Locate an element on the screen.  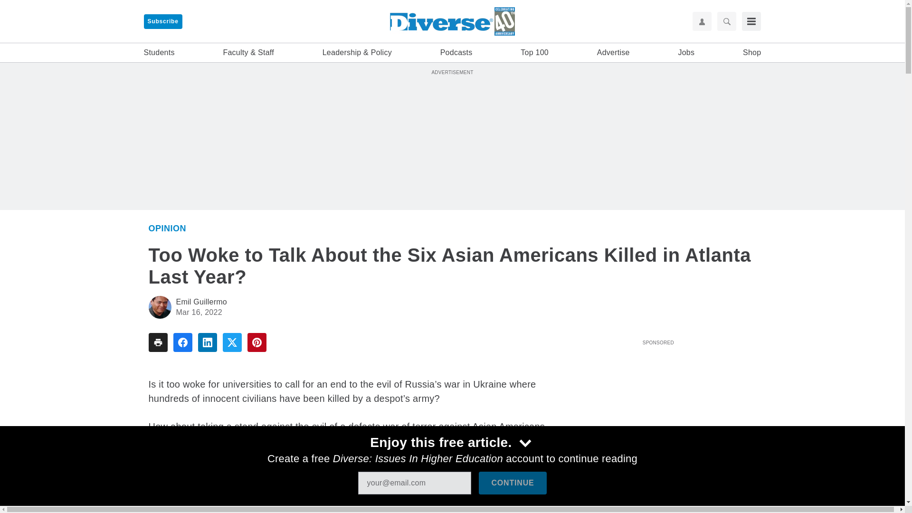
Jobs is located at coordinates (686, 53).